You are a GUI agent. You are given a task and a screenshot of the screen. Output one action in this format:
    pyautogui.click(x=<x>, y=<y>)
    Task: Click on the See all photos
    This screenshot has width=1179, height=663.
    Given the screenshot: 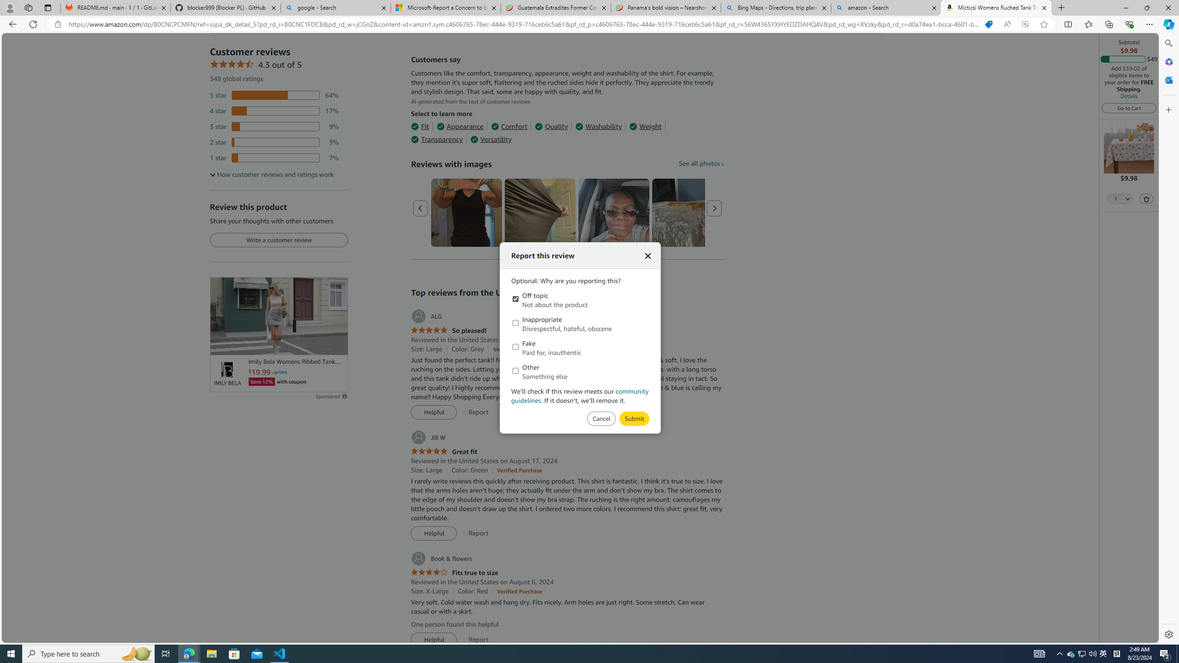 What is the action you would take?
    pyautogui.click(x=701, y=163)
    